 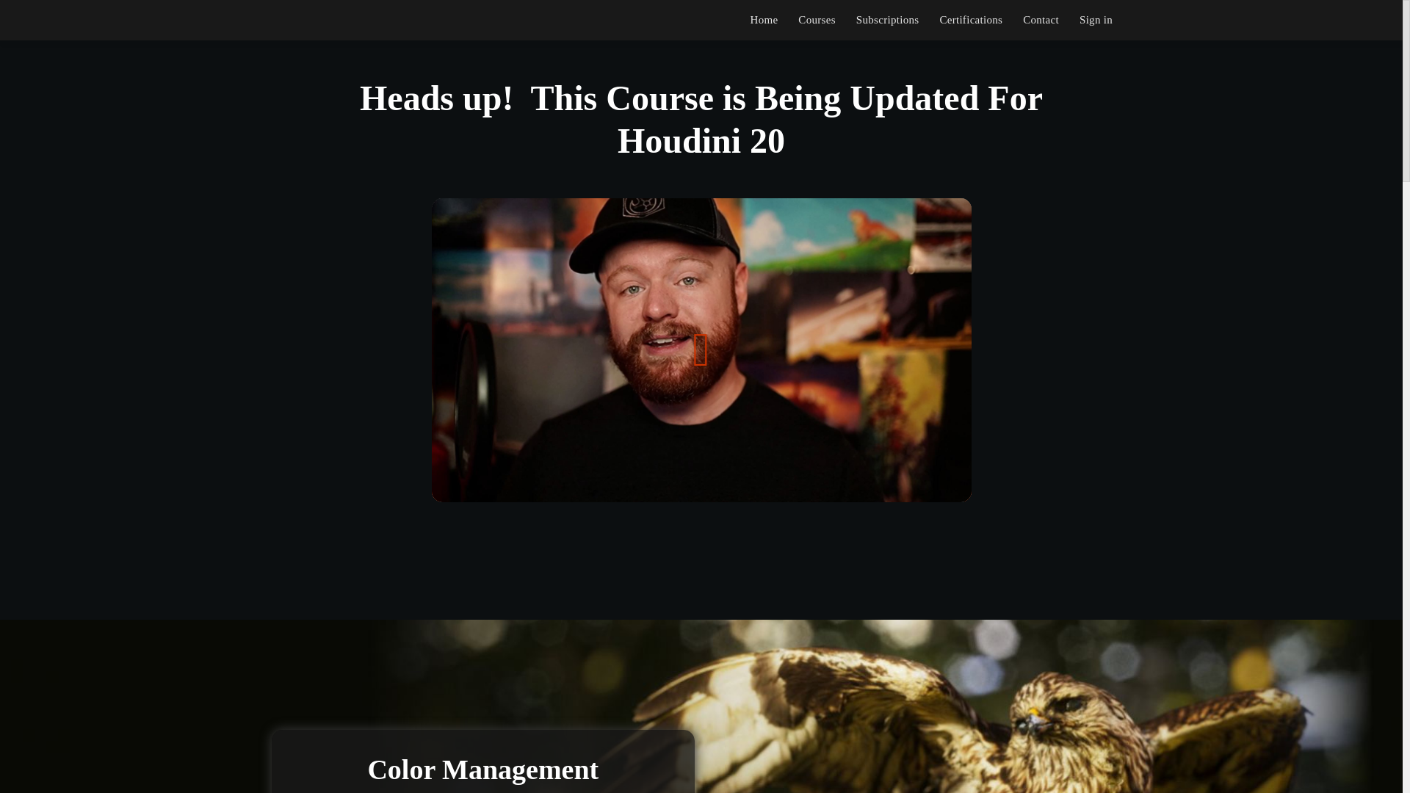 What do you see at coordinates (1096, 20) in the screenshot?
I see `Sign in` at bounding box center [1096, 20].